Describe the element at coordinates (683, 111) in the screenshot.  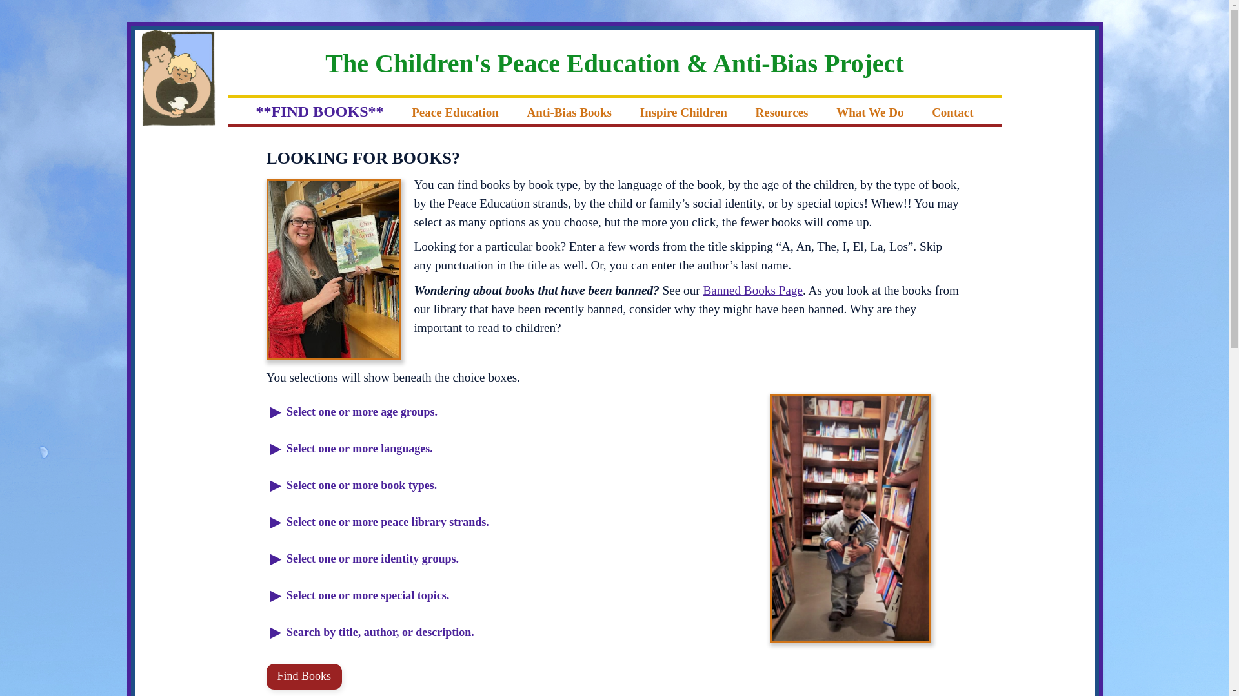
I see `Inspire Children` at that location.